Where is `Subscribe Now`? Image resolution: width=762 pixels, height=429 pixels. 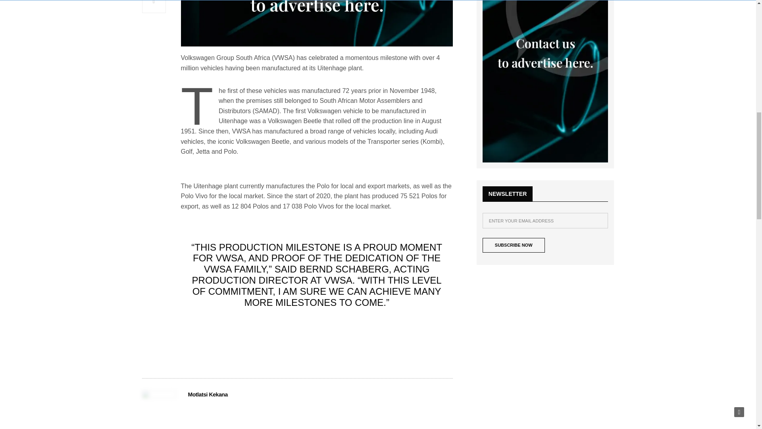
Subscribe Now is located at coordinates (514, 245).